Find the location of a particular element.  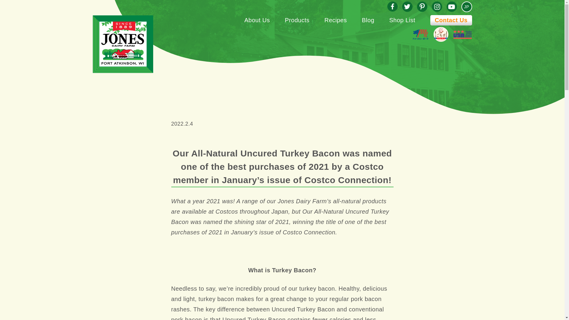

Contact Us is located at coordinates (451, 20).